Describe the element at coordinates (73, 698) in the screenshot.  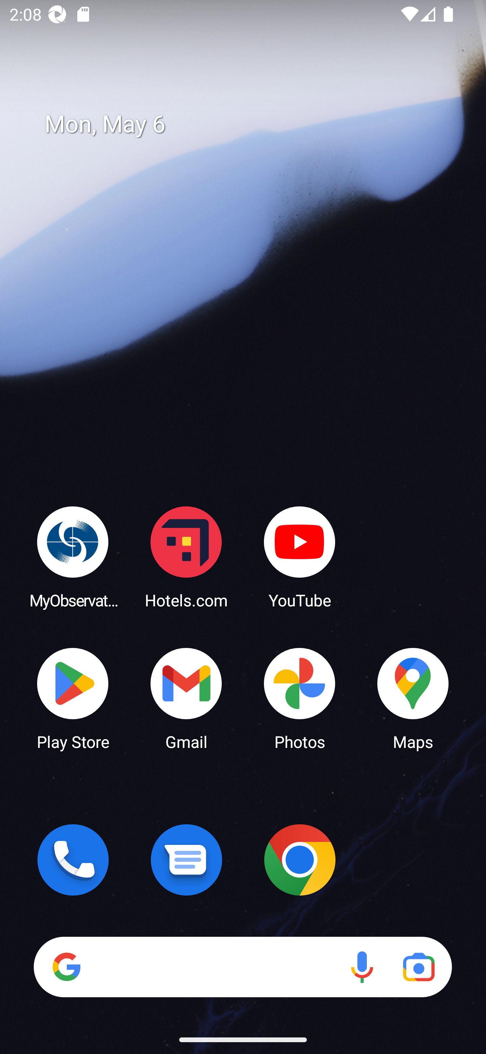
I see `Play Store` at that location.